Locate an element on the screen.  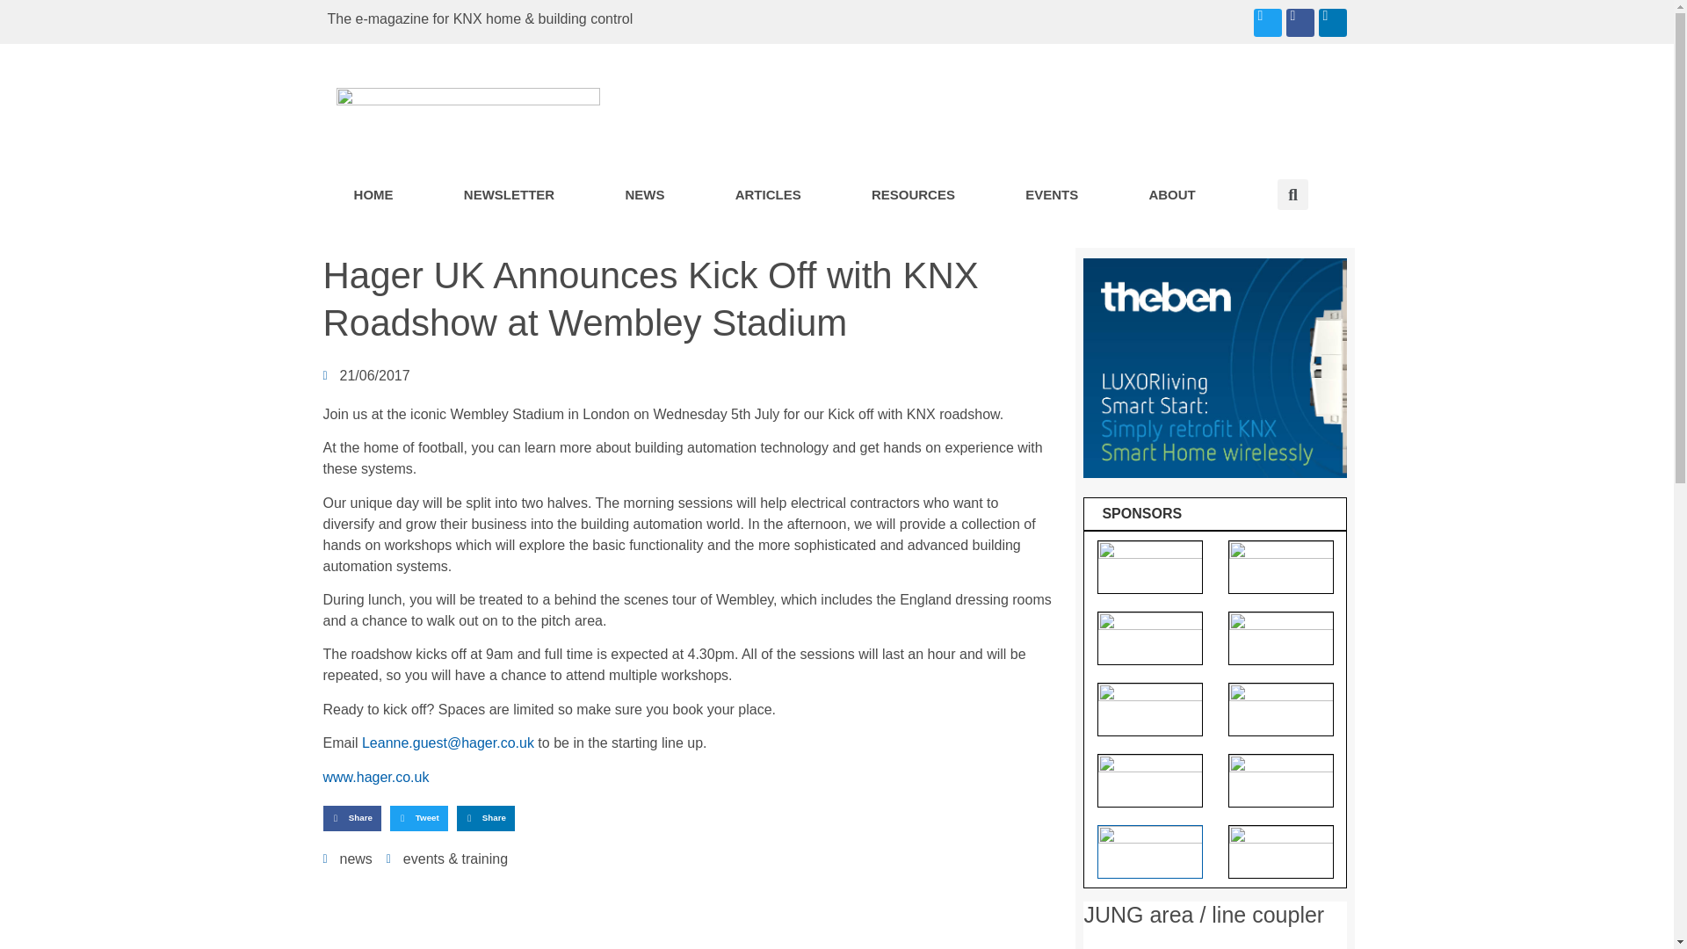
EVENTS is located at coordinates (1052, 195).